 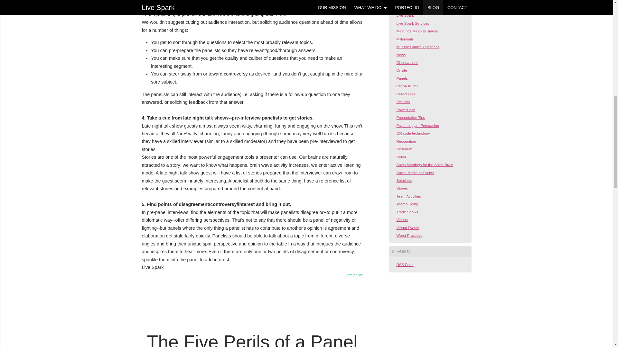 What do you see at coordinates (354, 275) in the screenshot?
I see `Comments` at bounding box center [354, 275].